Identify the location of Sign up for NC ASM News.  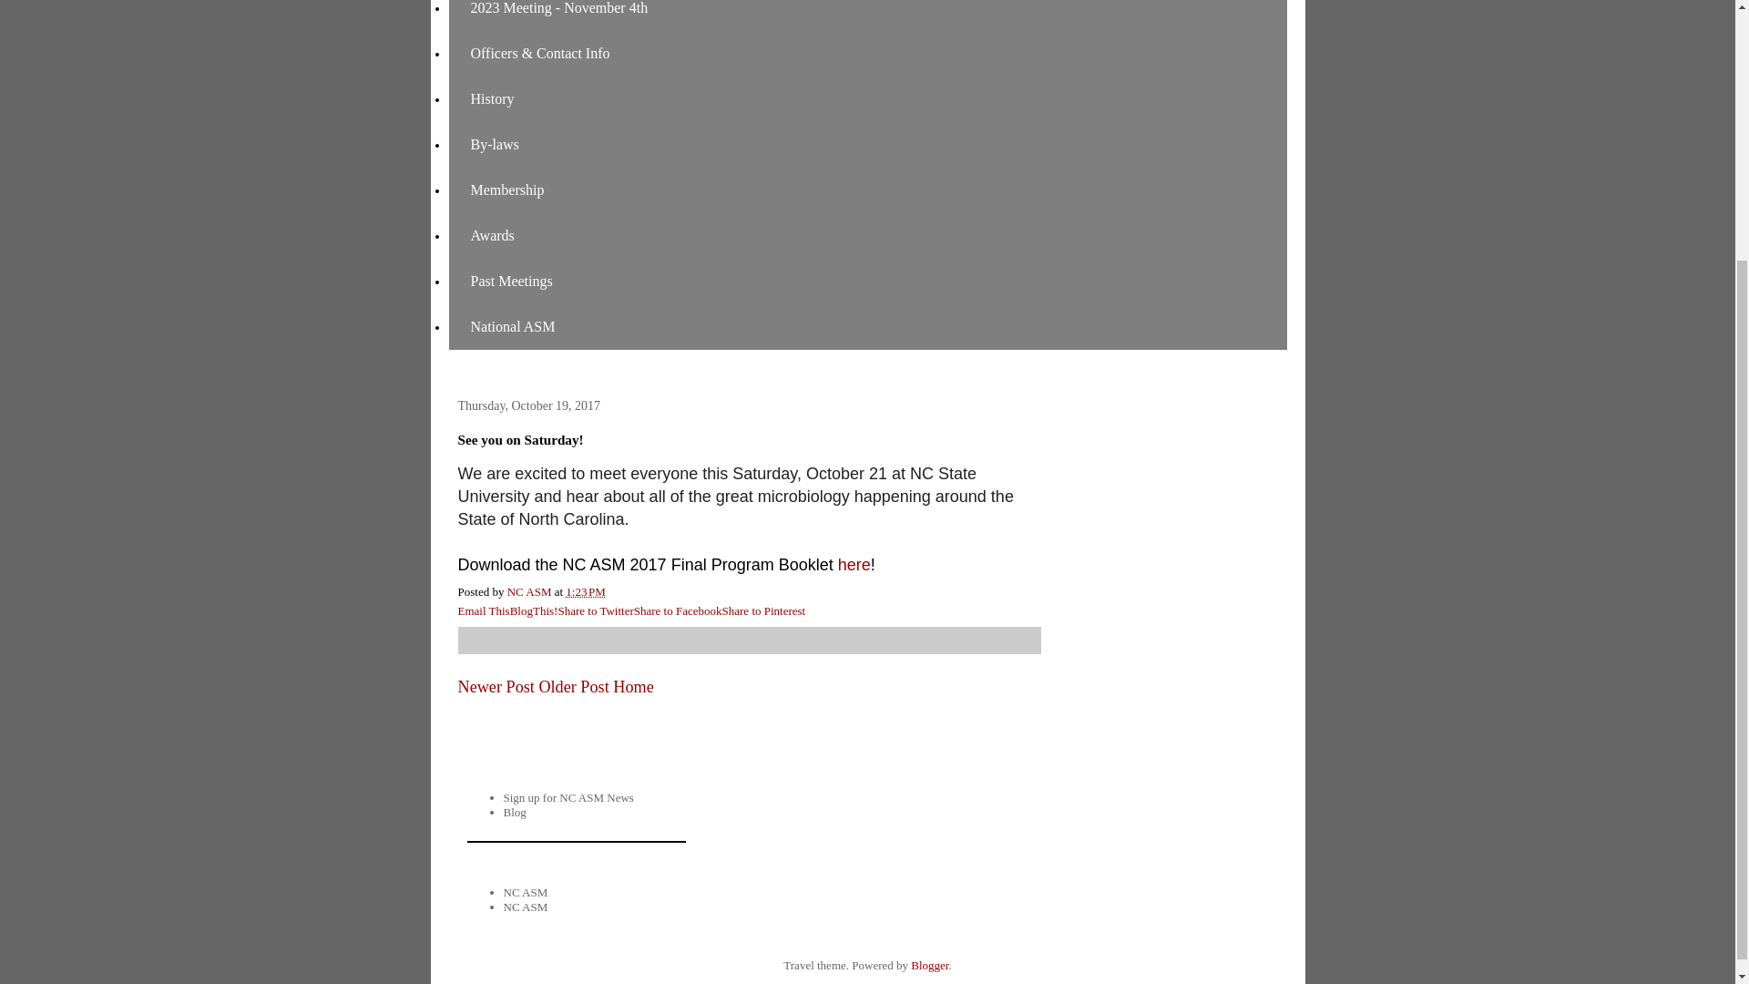
(568, 798).